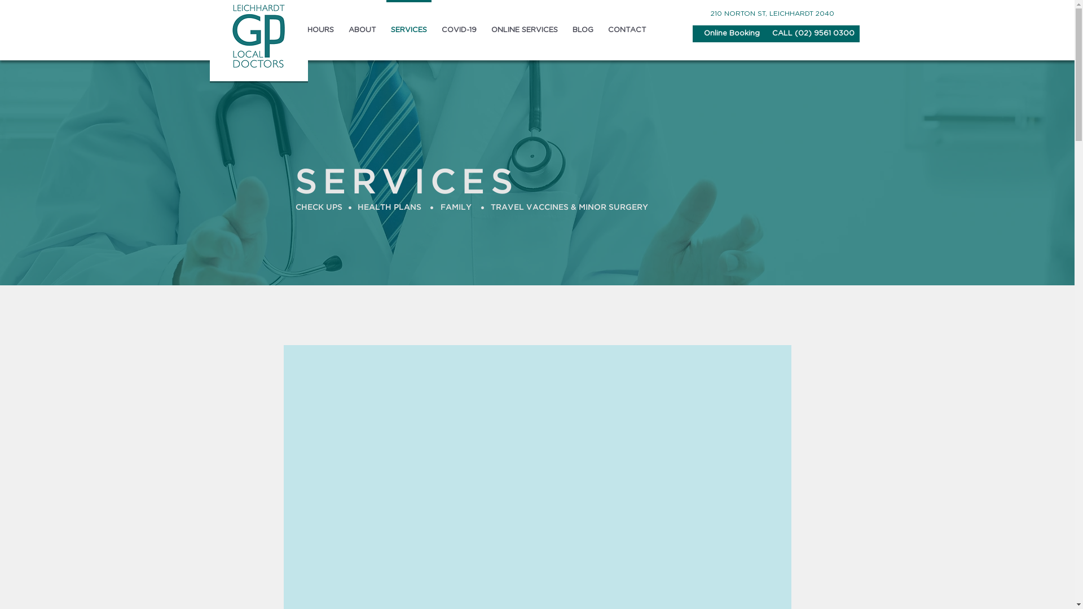 This screenshot has width=1083, height=609. What do you see at coordinates (459, 25) in the screenshot?
I see `COVID-19` at bounding box center [459, 25].